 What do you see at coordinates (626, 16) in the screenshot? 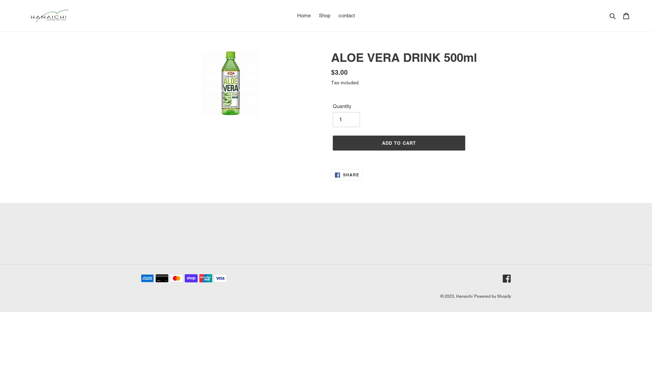
I see `Cart` at bounding box center [626, 16].